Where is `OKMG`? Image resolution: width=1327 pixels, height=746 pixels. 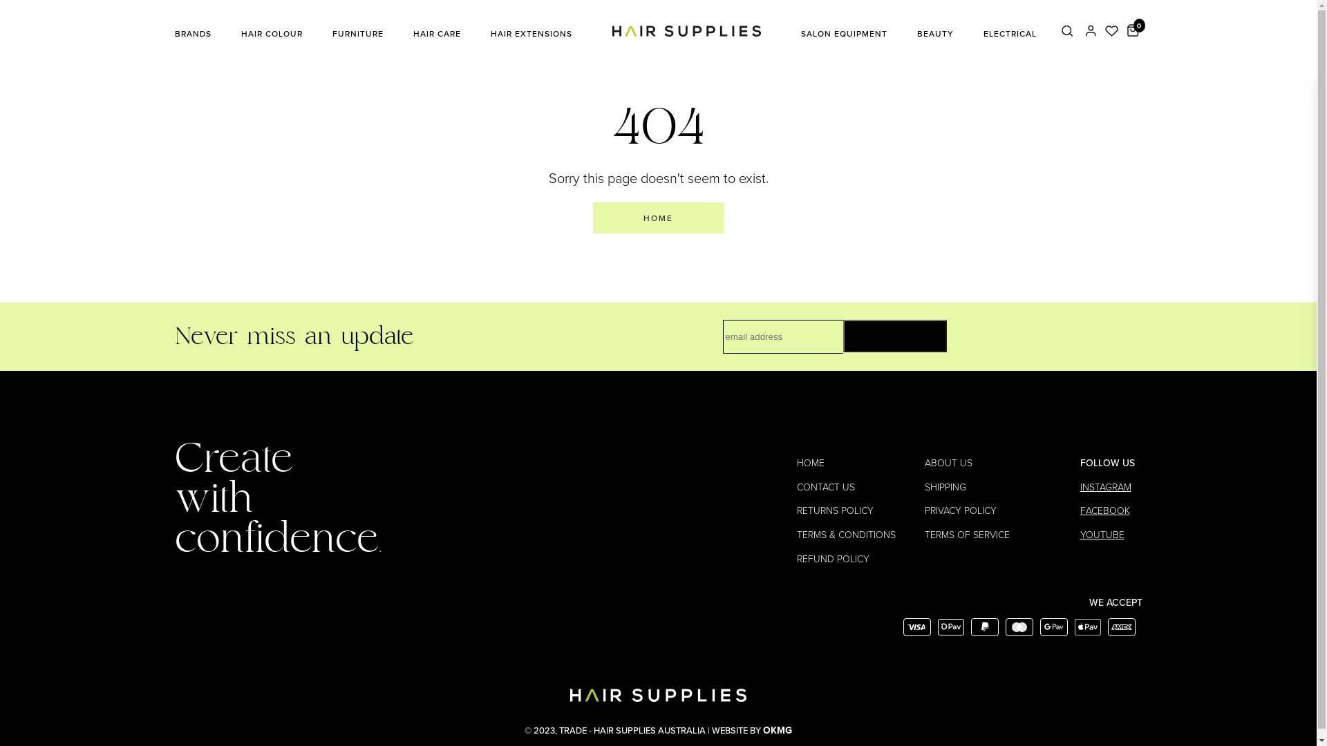 OKMG is located at coordinates (778, 731).